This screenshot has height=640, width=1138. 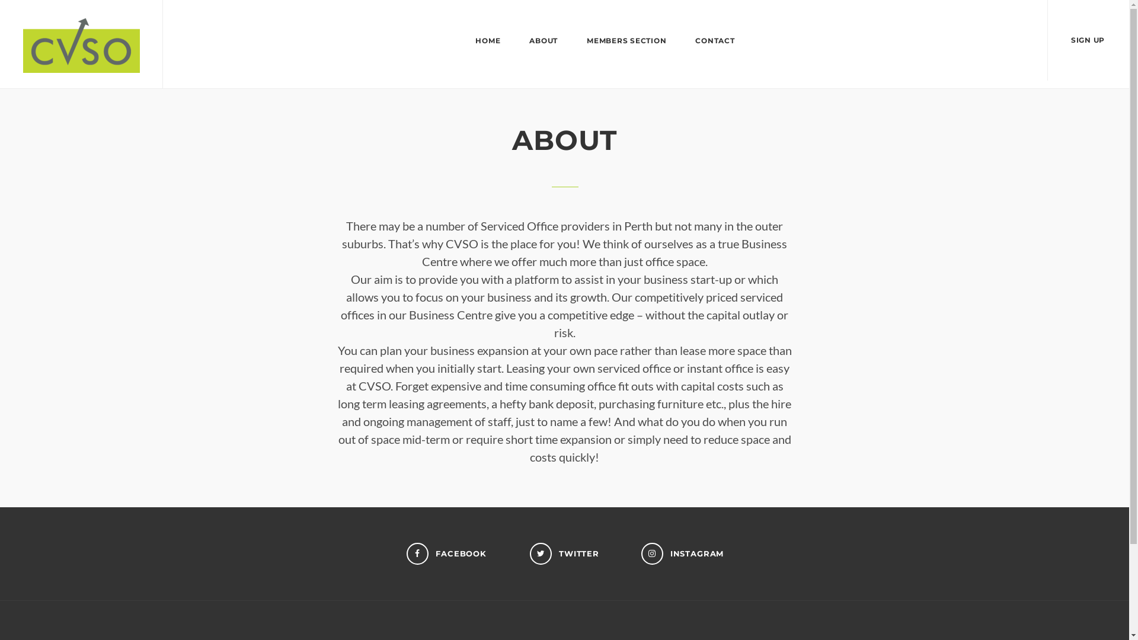 What do you see at coordinates (626, 41) in the screenshot?
I see `MEMBERS SECTION` at bounding box center [626, 41].